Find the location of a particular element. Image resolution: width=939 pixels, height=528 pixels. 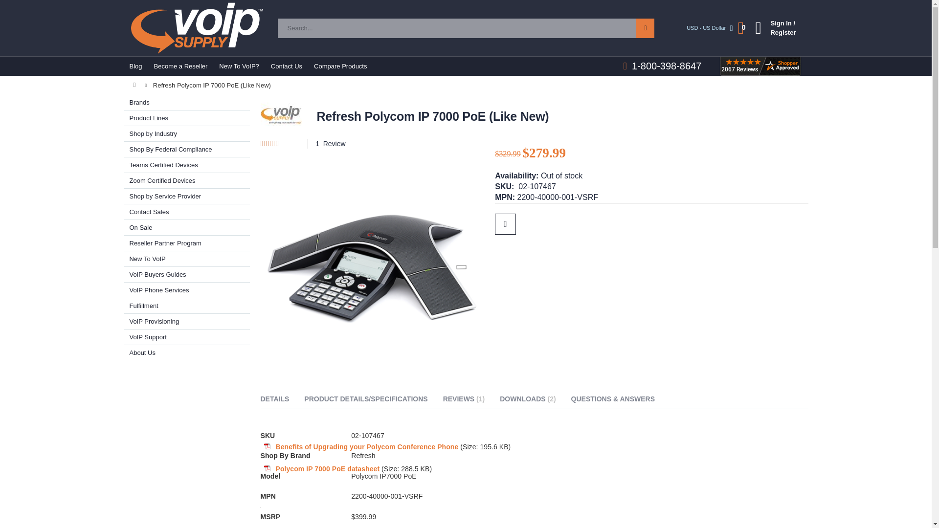

Polycom IP 7000 PoE datasheet is located at coordinates (327, 468).